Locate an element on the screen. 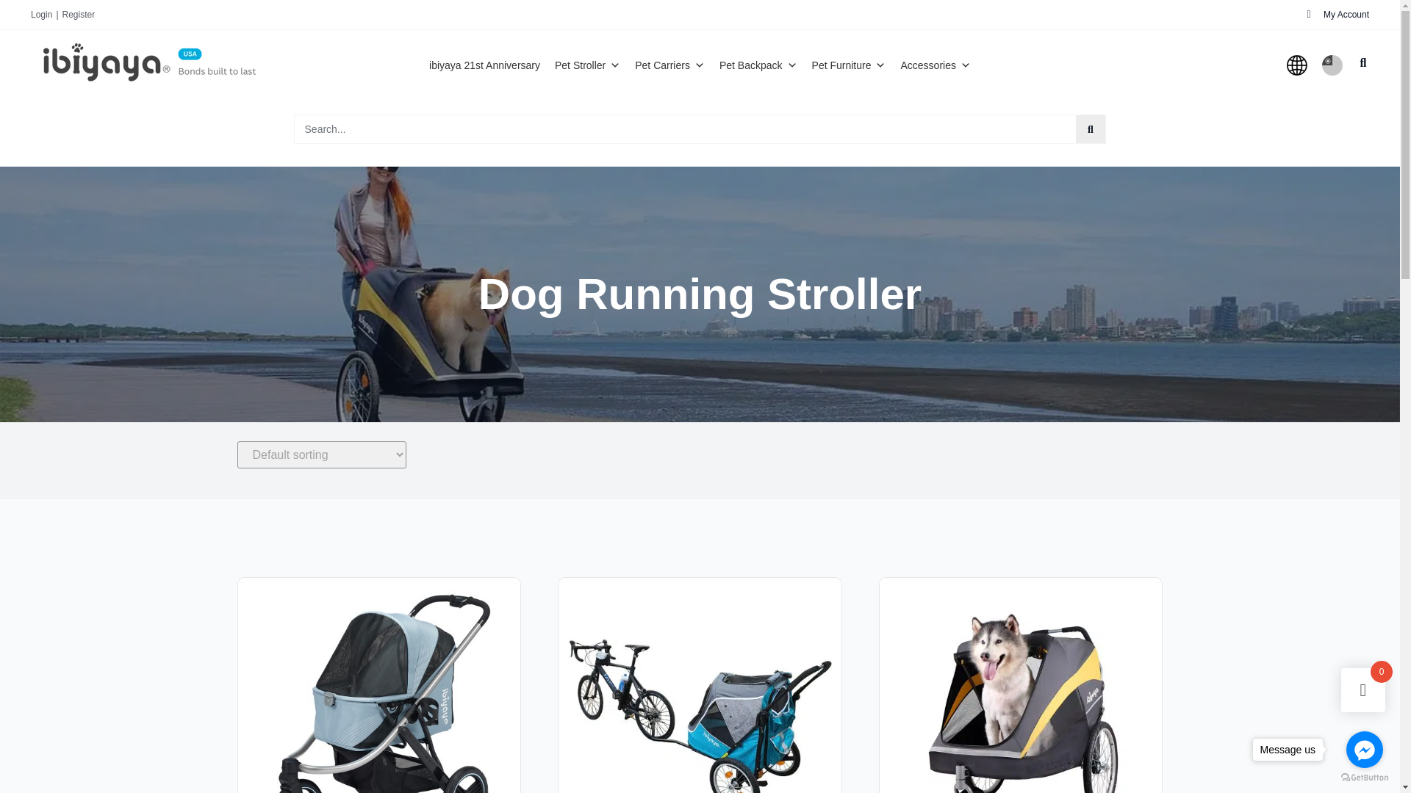 Image resolution: width=1411 pixels, height=793 pixels. Register is located at coordinates (78, 15).